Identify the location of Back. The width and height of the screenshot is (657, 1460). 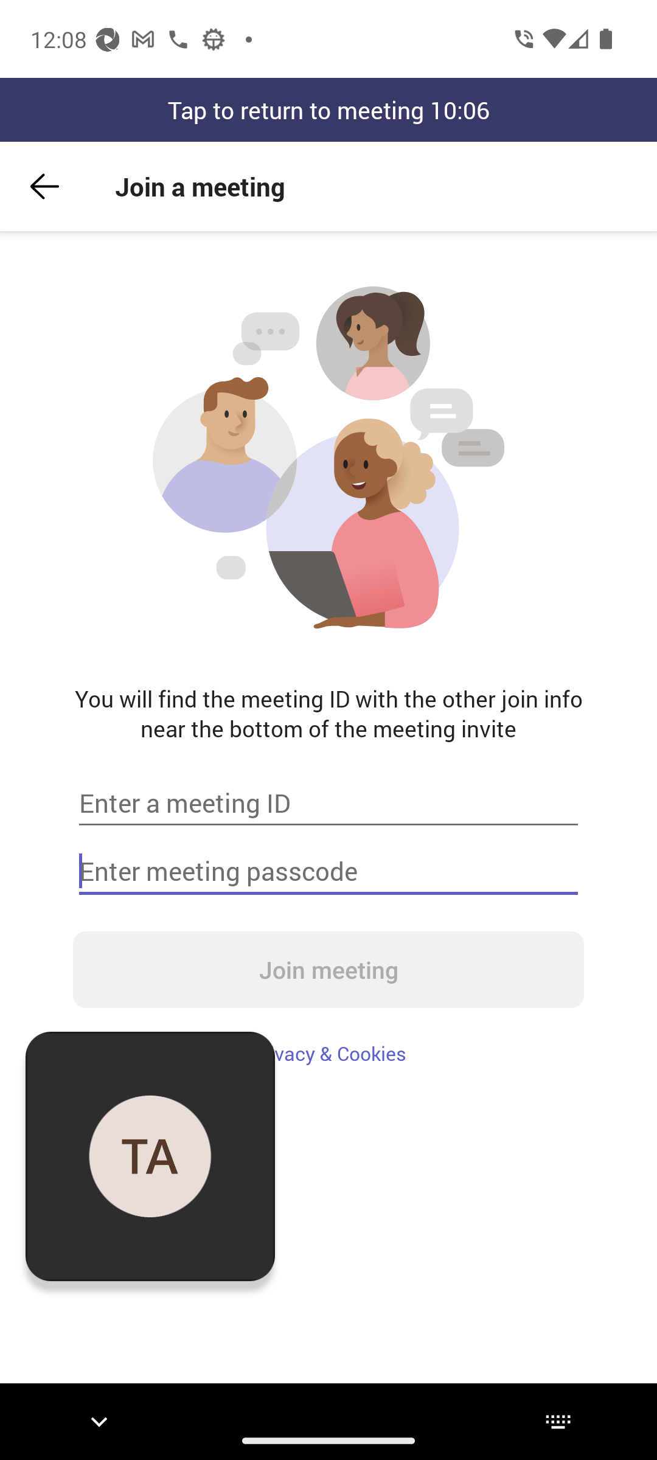
(44, 186).